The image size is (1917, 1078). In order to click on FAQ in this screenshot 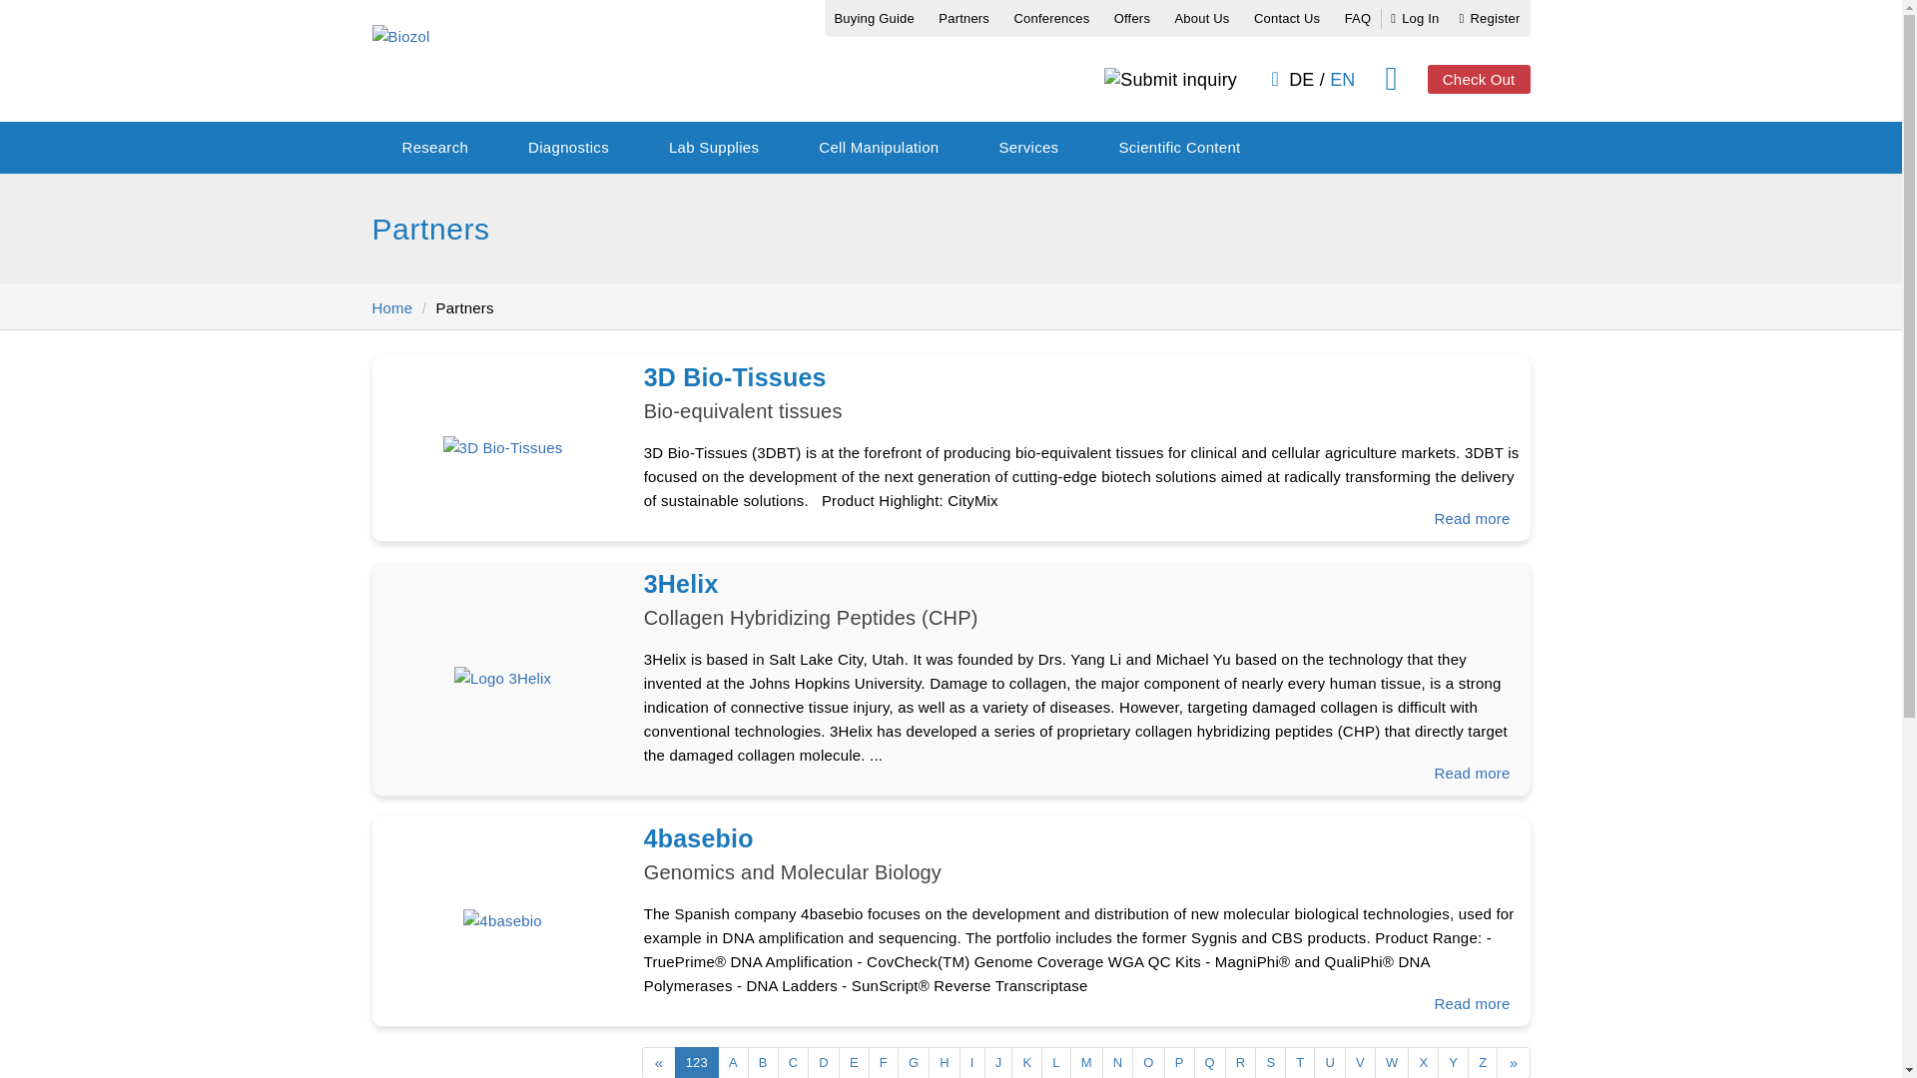, I will do `click(1358, 18)`.